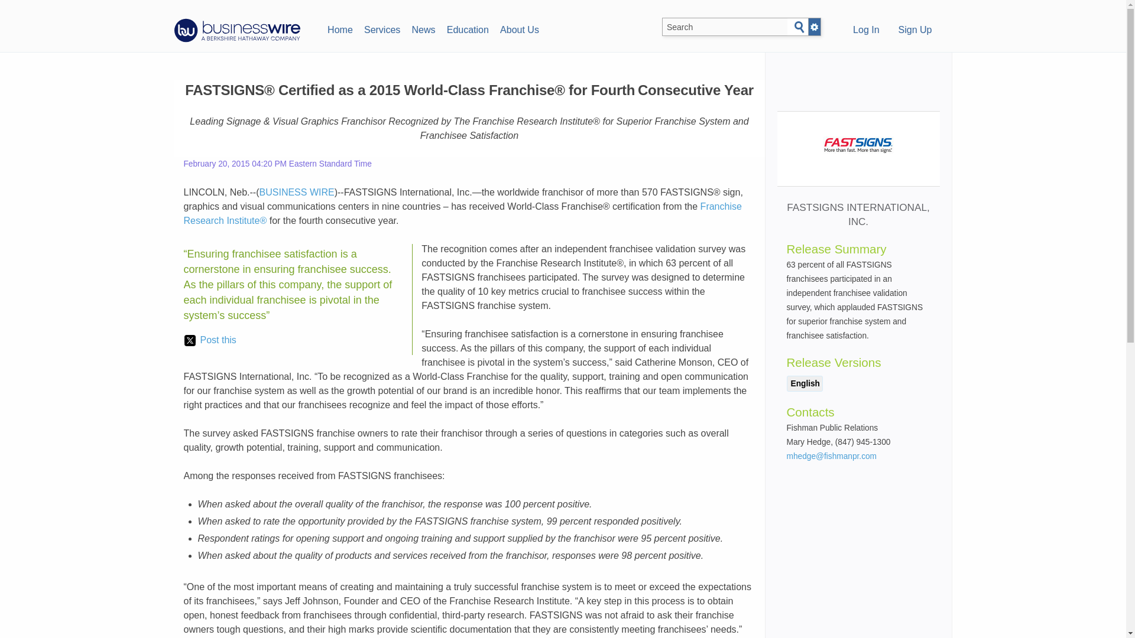 Image resolution: width=1135 pixels, height=638 pixels. I want to click on Search BusinessWire.com, so click(725, 27).